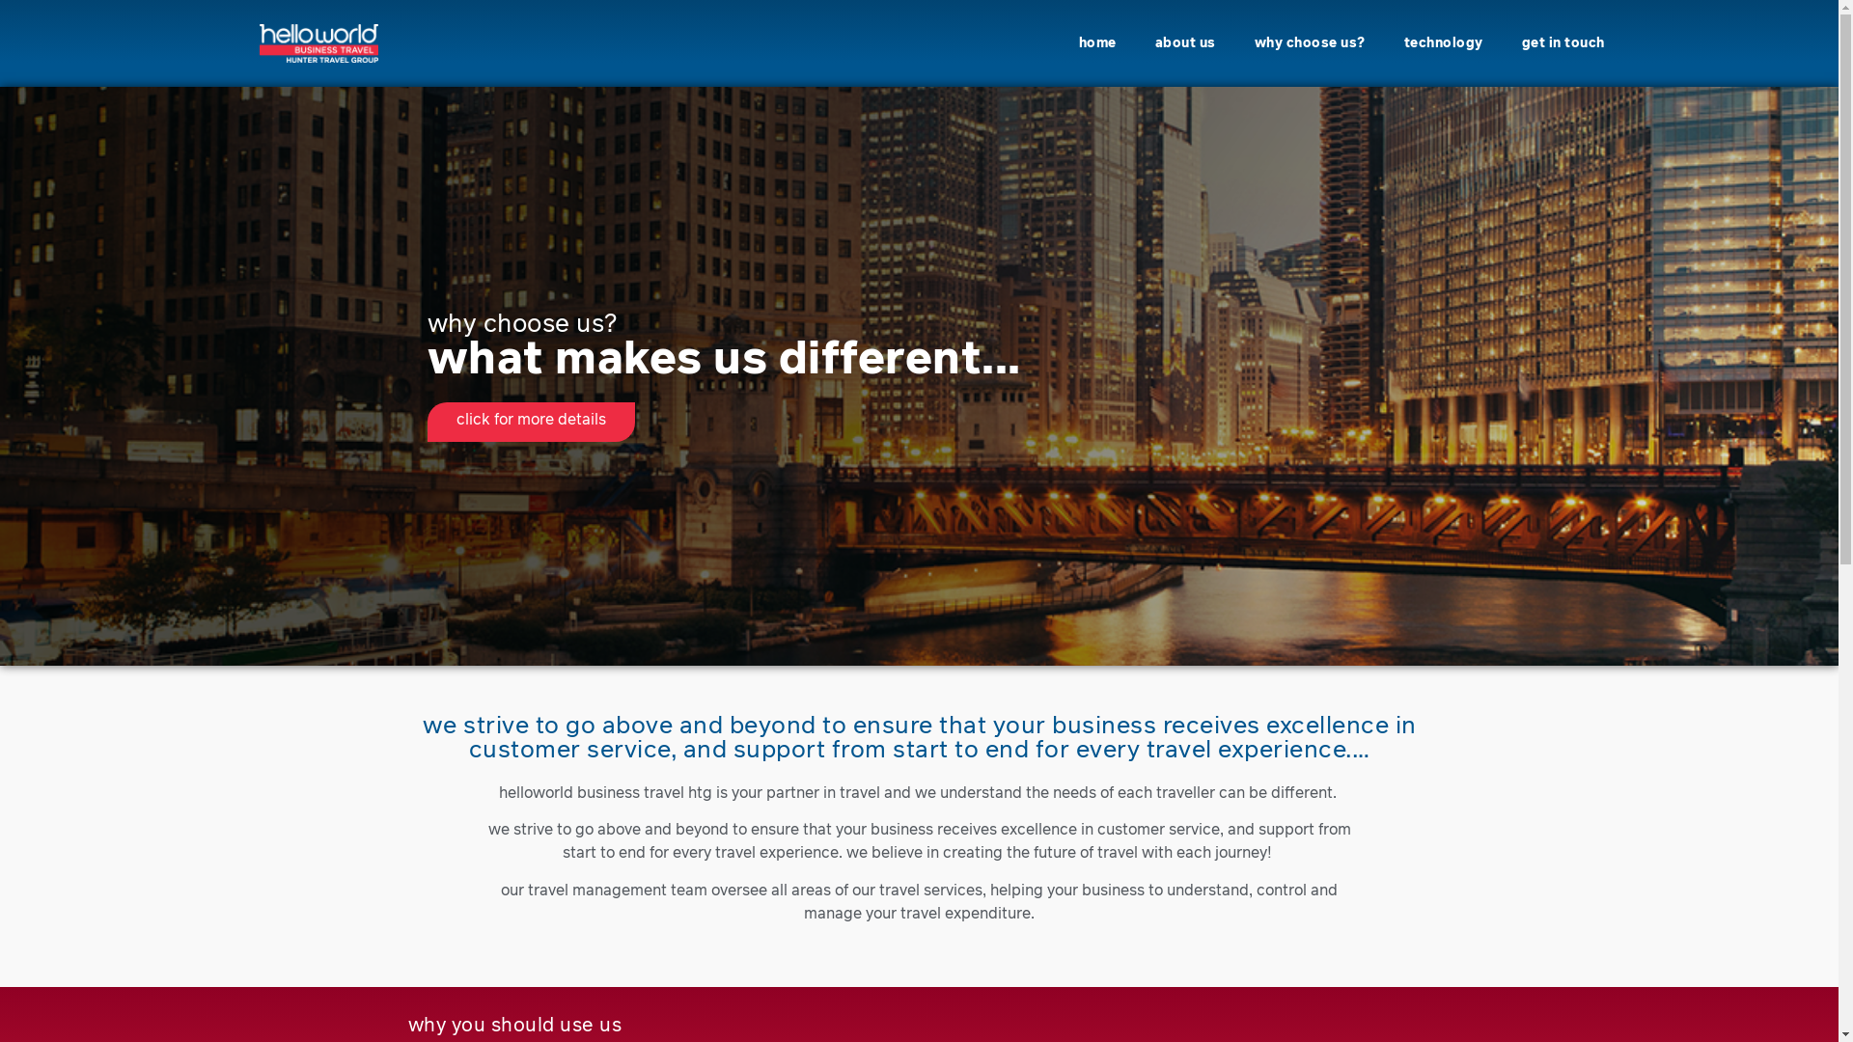 Image resolution: width=1853 pixels, height=1042 pixels. What do you see at coordinates (1098, 43) in the screenshot?
I see `home` at bounding box center [1098, 43].